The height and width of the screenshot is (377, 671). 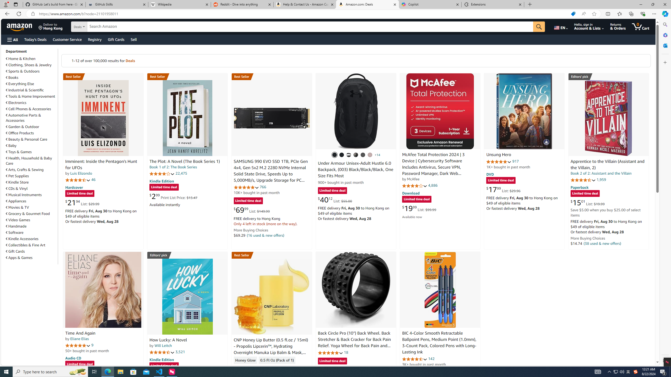 What do you see at coordinates (12, 77) in the screenshot?
I see `Books` at bounding box center [12, 77].